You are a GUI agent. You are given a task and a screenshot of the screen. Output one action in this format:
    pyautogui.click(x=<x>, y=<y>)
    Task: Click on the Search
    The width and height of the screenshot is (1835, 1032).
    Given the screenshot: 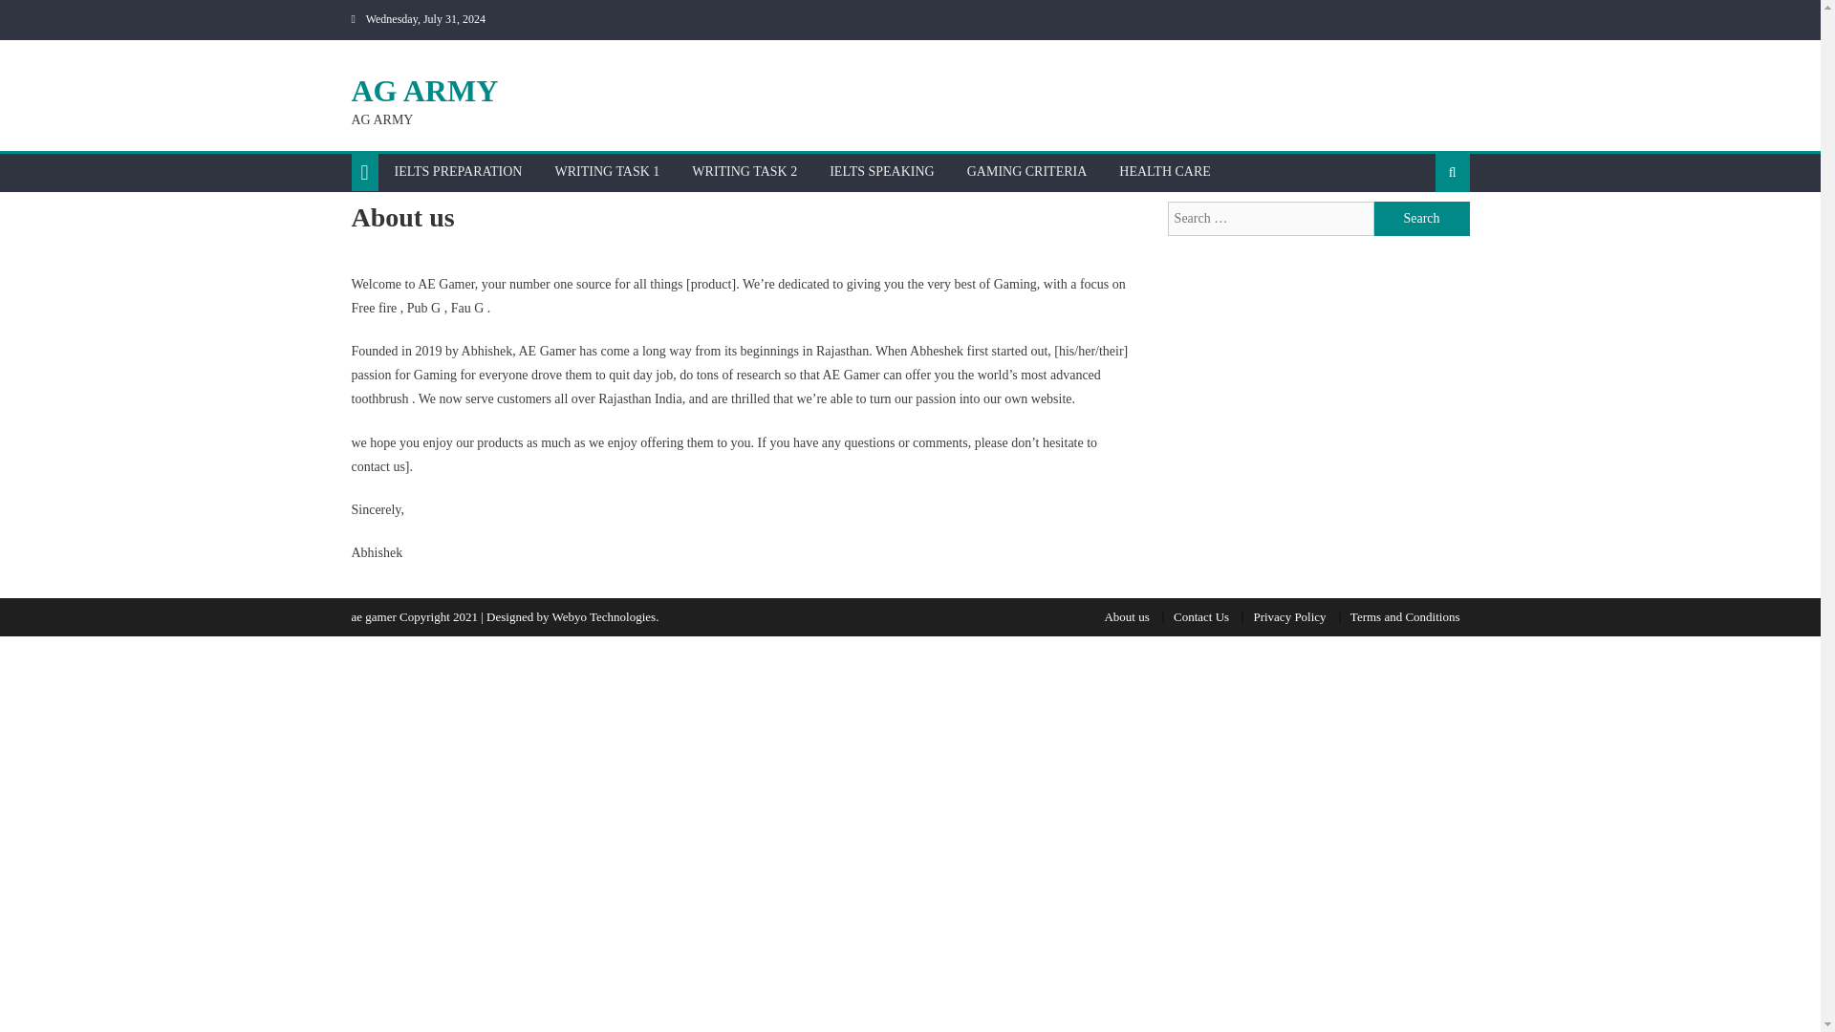 What is the action you would take?
    pyautogui.click(x=1422, y=218)
    